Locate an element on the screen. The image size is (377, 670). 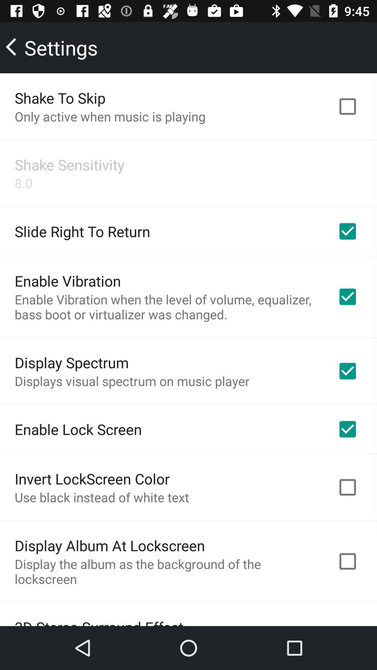
swipe to the 8.0 item is located at coordinates (24, 183).